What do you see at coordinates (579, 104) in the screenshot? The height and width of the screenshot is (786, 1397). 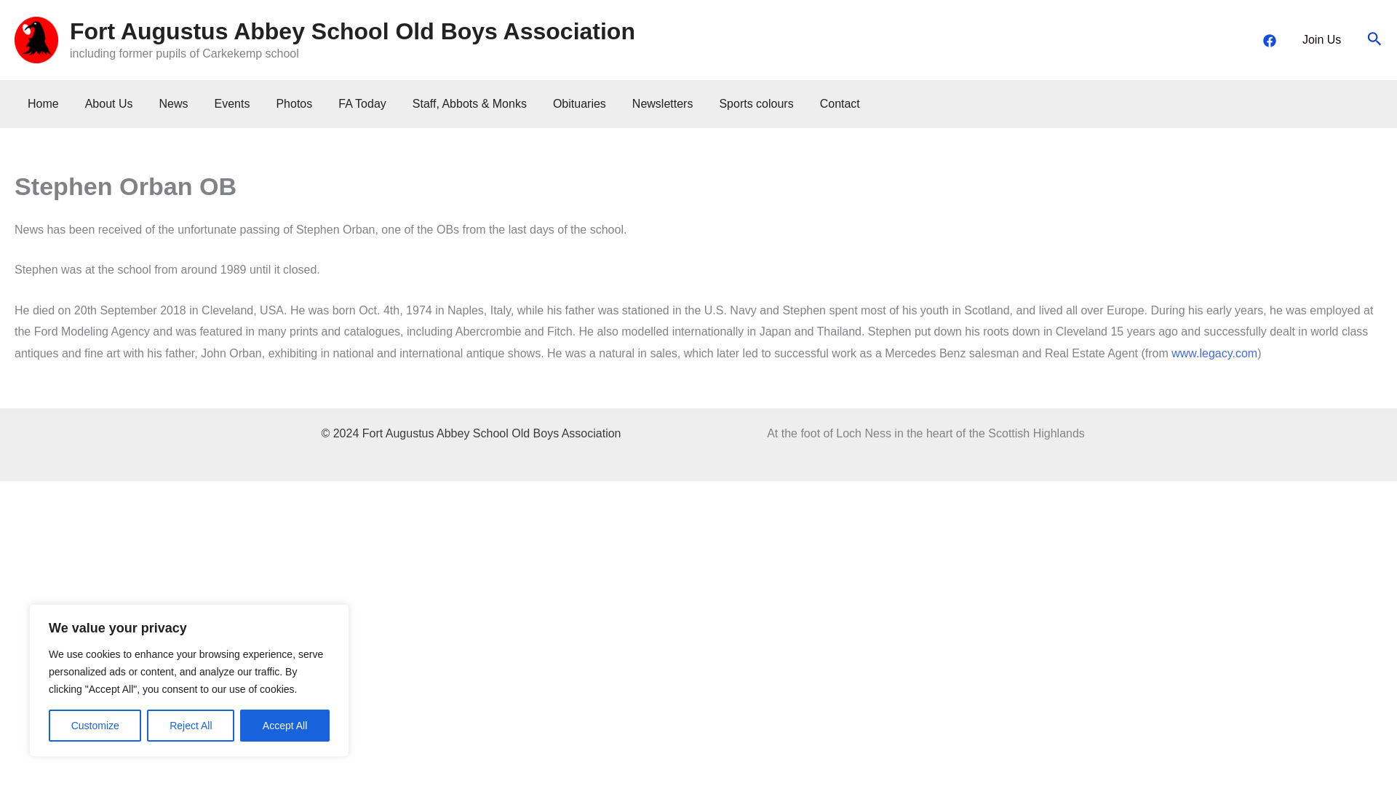 I see `Obituaries` at bounding box center [579, 104].